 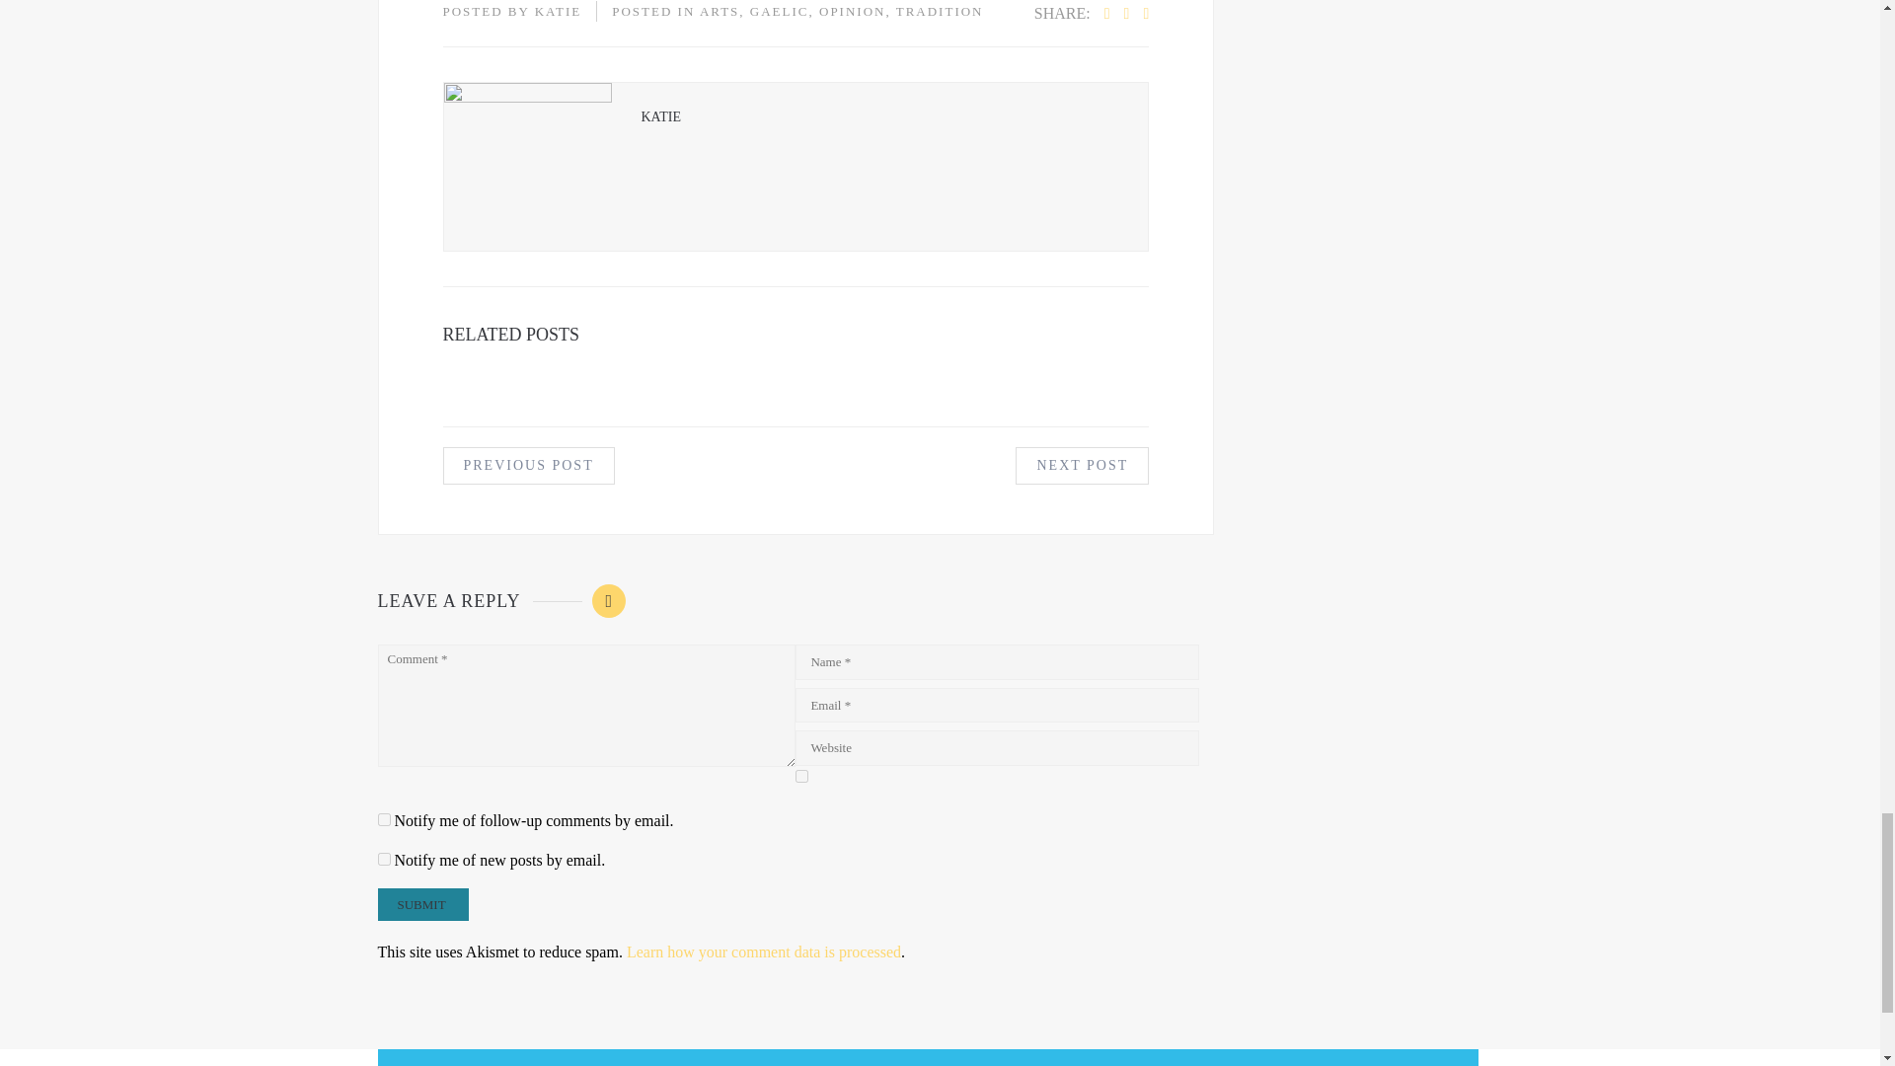 What do you see at coordinates (719, 12) in the screenshot?
I see `ARTS` at bounding box center [719, 12].